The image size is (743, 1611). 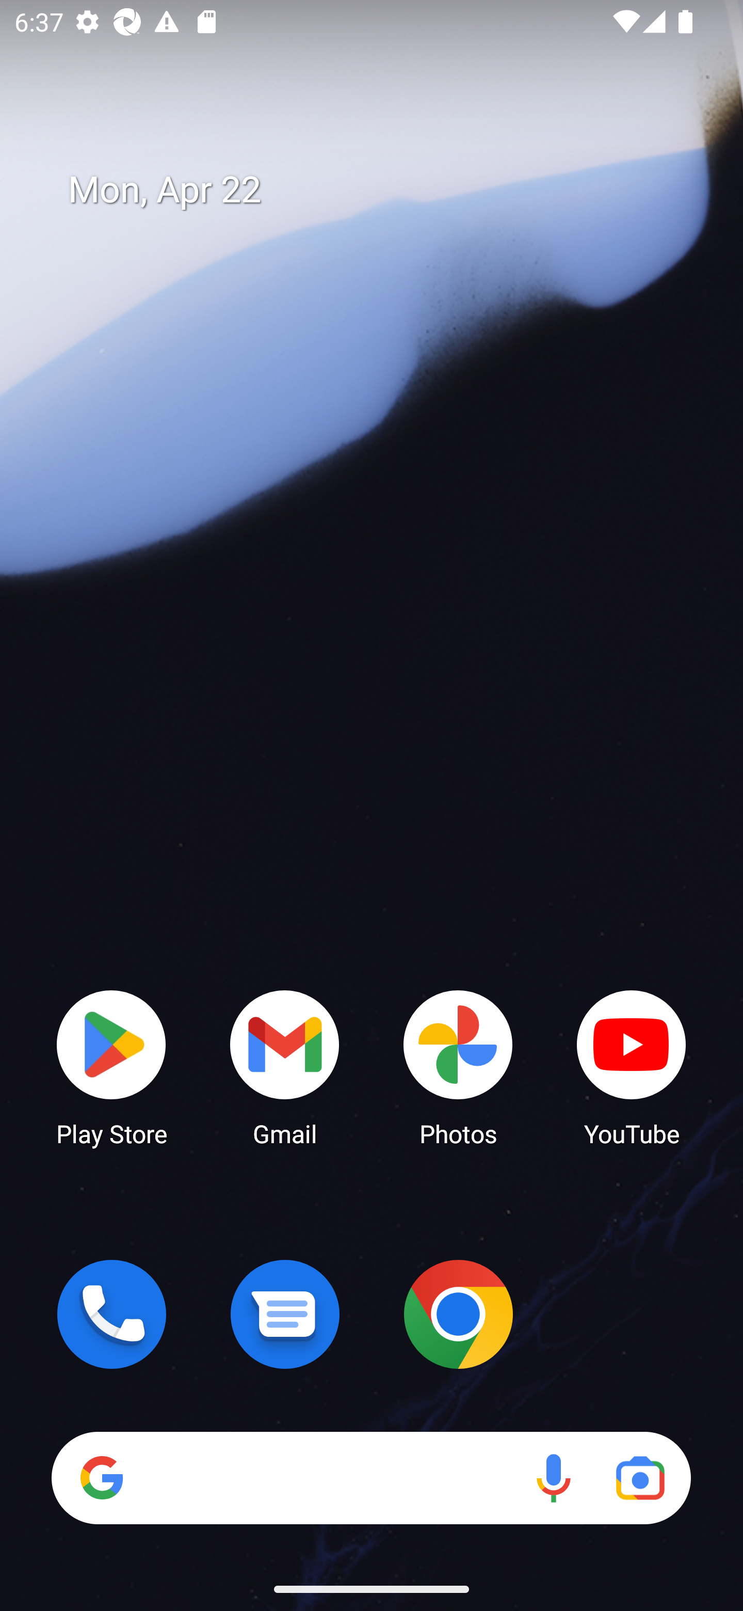 What do you see at coordinates (371, 1478) in the screenshot?
I see `Search Voice search Google Lens` at bounding box center [371, 1478].